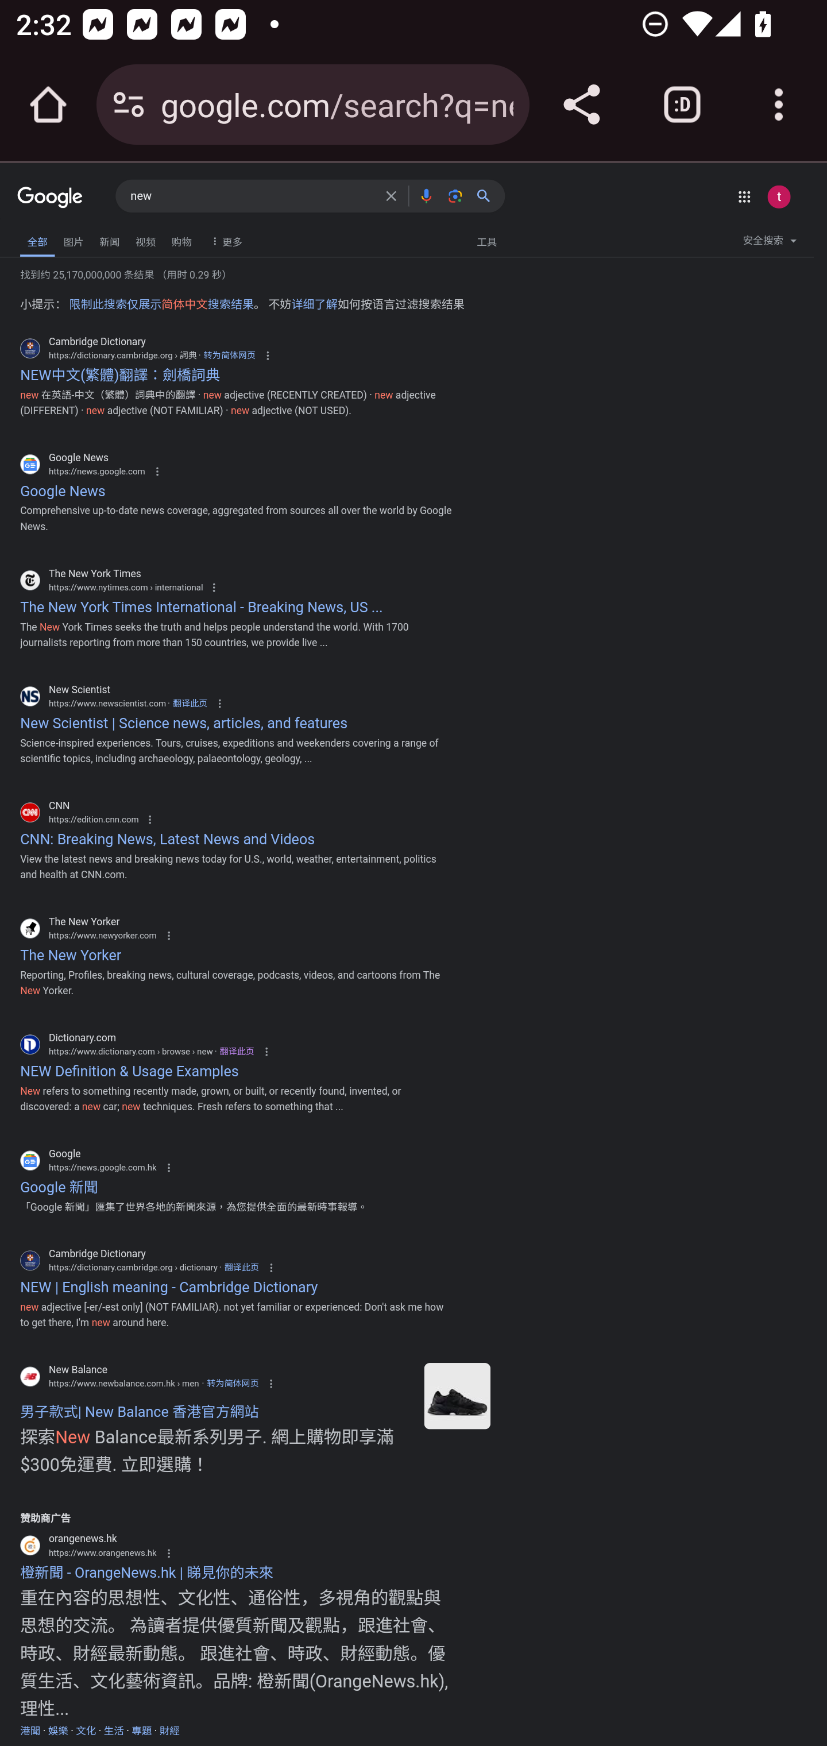 This screenshot has width=827, height=1746. I want to click on 翻译此页, so click(190, 703).